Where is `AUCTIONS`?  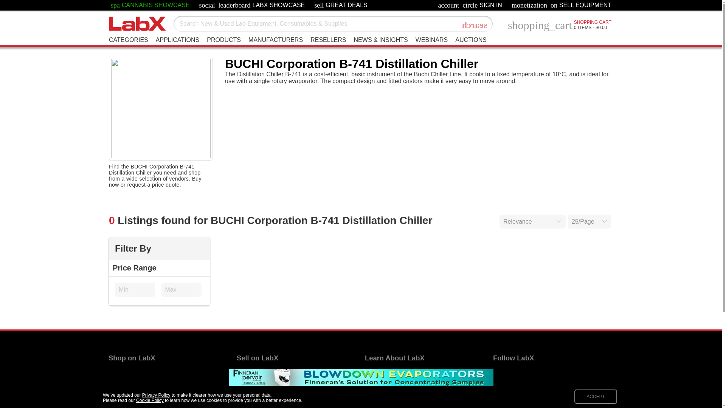
AUCTIONS is located at coordinates (224, 40).